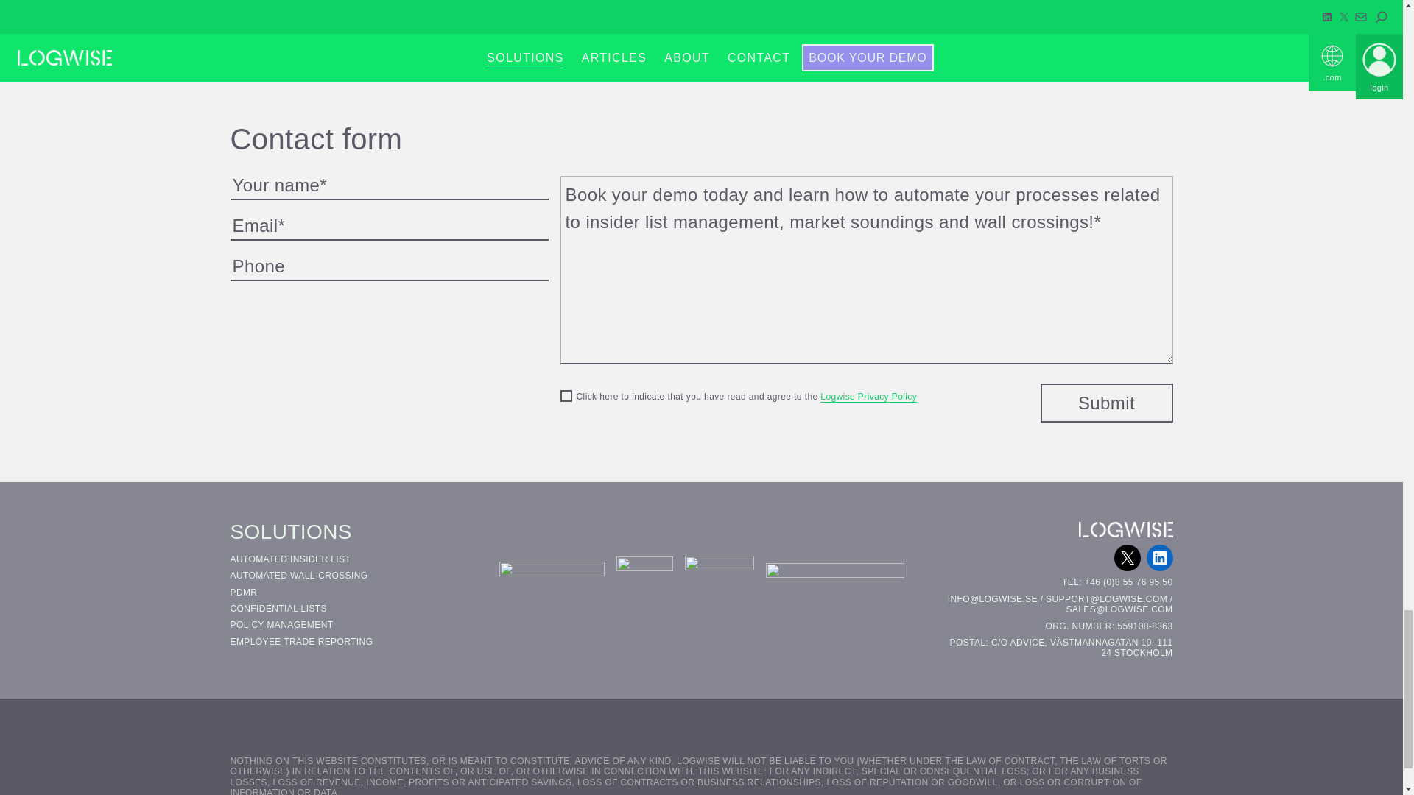  Describe the element at coordinates (1158, 558) in the screenshot. I see `LINKEDIN` at that location.